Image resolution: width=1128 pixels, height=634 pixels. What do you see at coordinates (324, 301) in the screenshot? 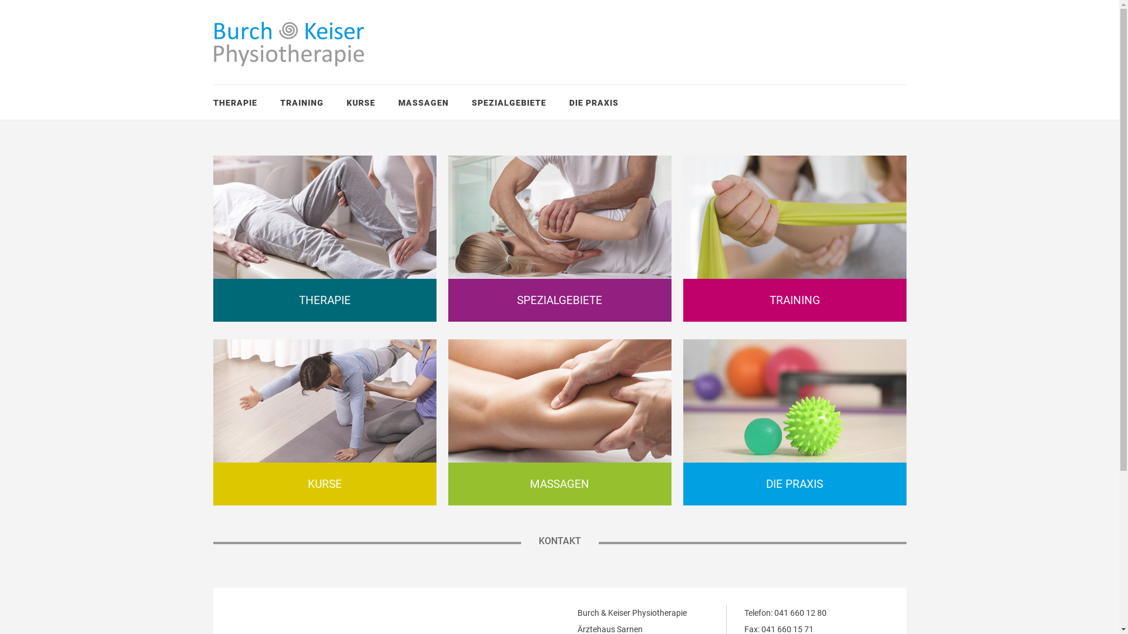
I see `THERAPIE` at bounding box center [324, 301].